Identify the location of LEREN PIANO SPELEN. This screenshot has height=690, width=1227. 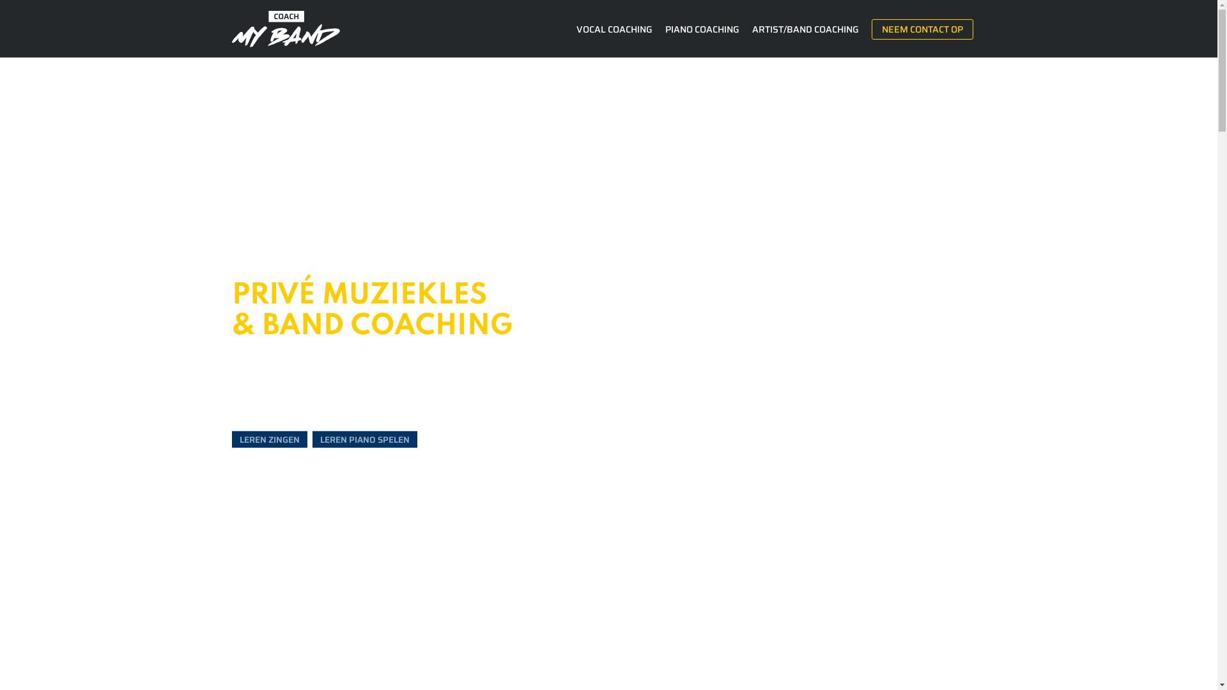
(364, 440).